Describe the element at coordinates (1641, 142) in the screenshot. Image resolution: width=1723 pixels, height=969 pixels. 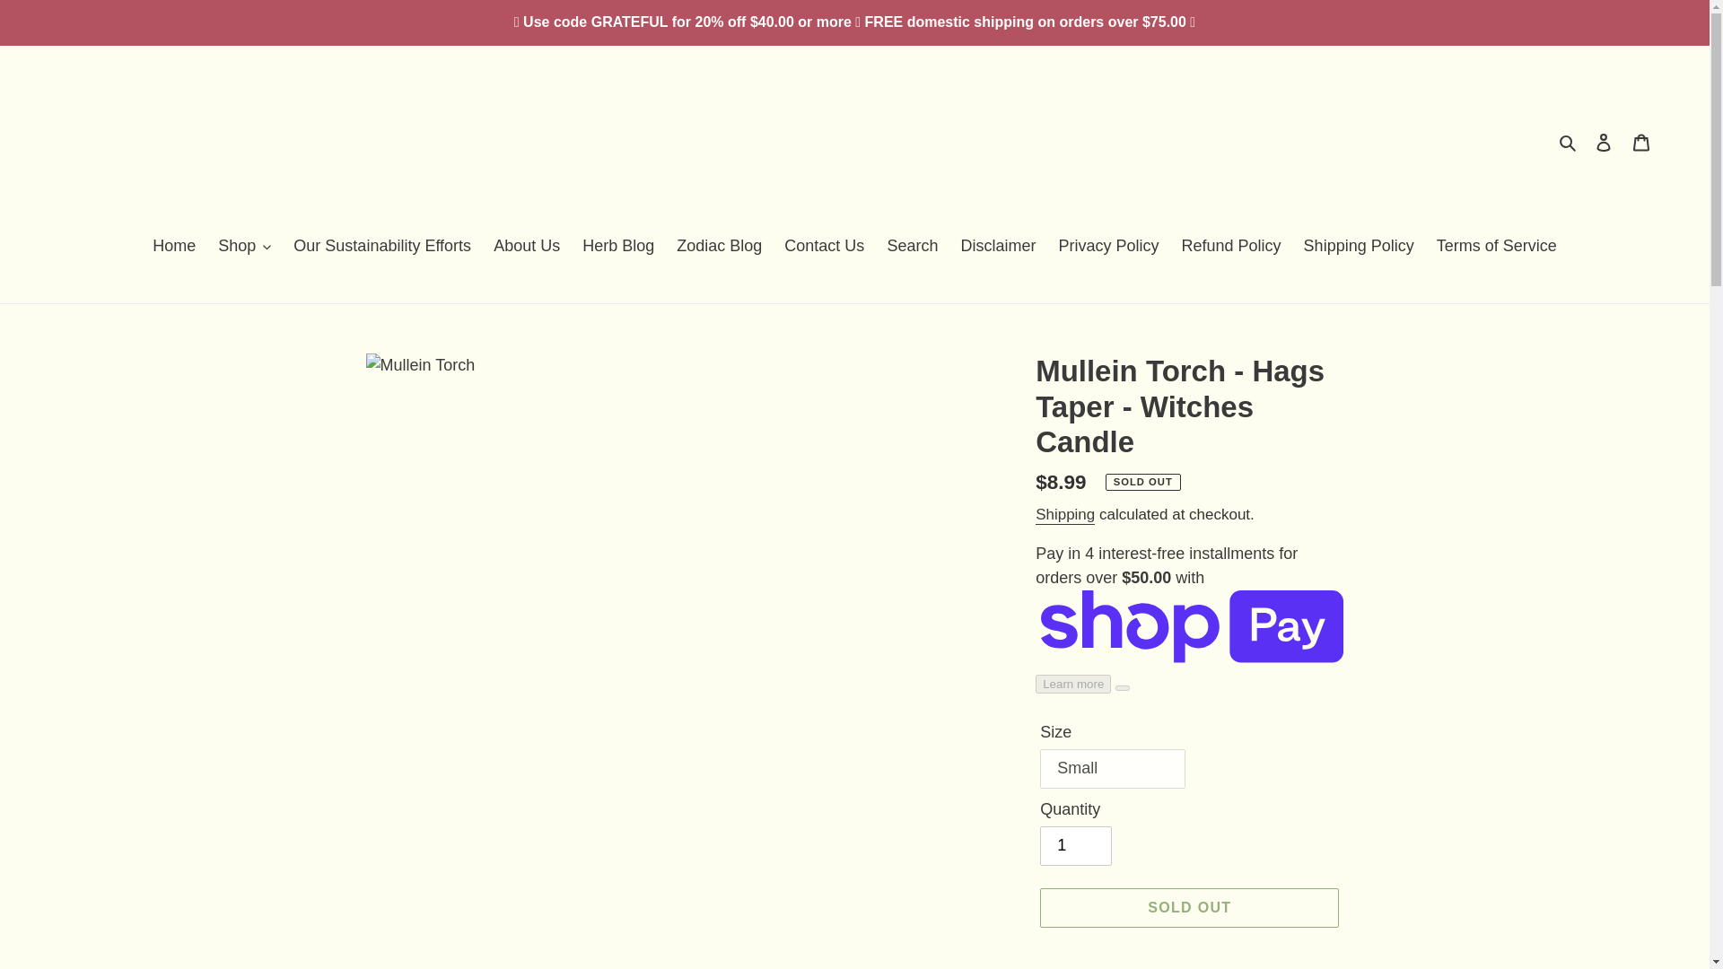
I see `Cart` at that location.